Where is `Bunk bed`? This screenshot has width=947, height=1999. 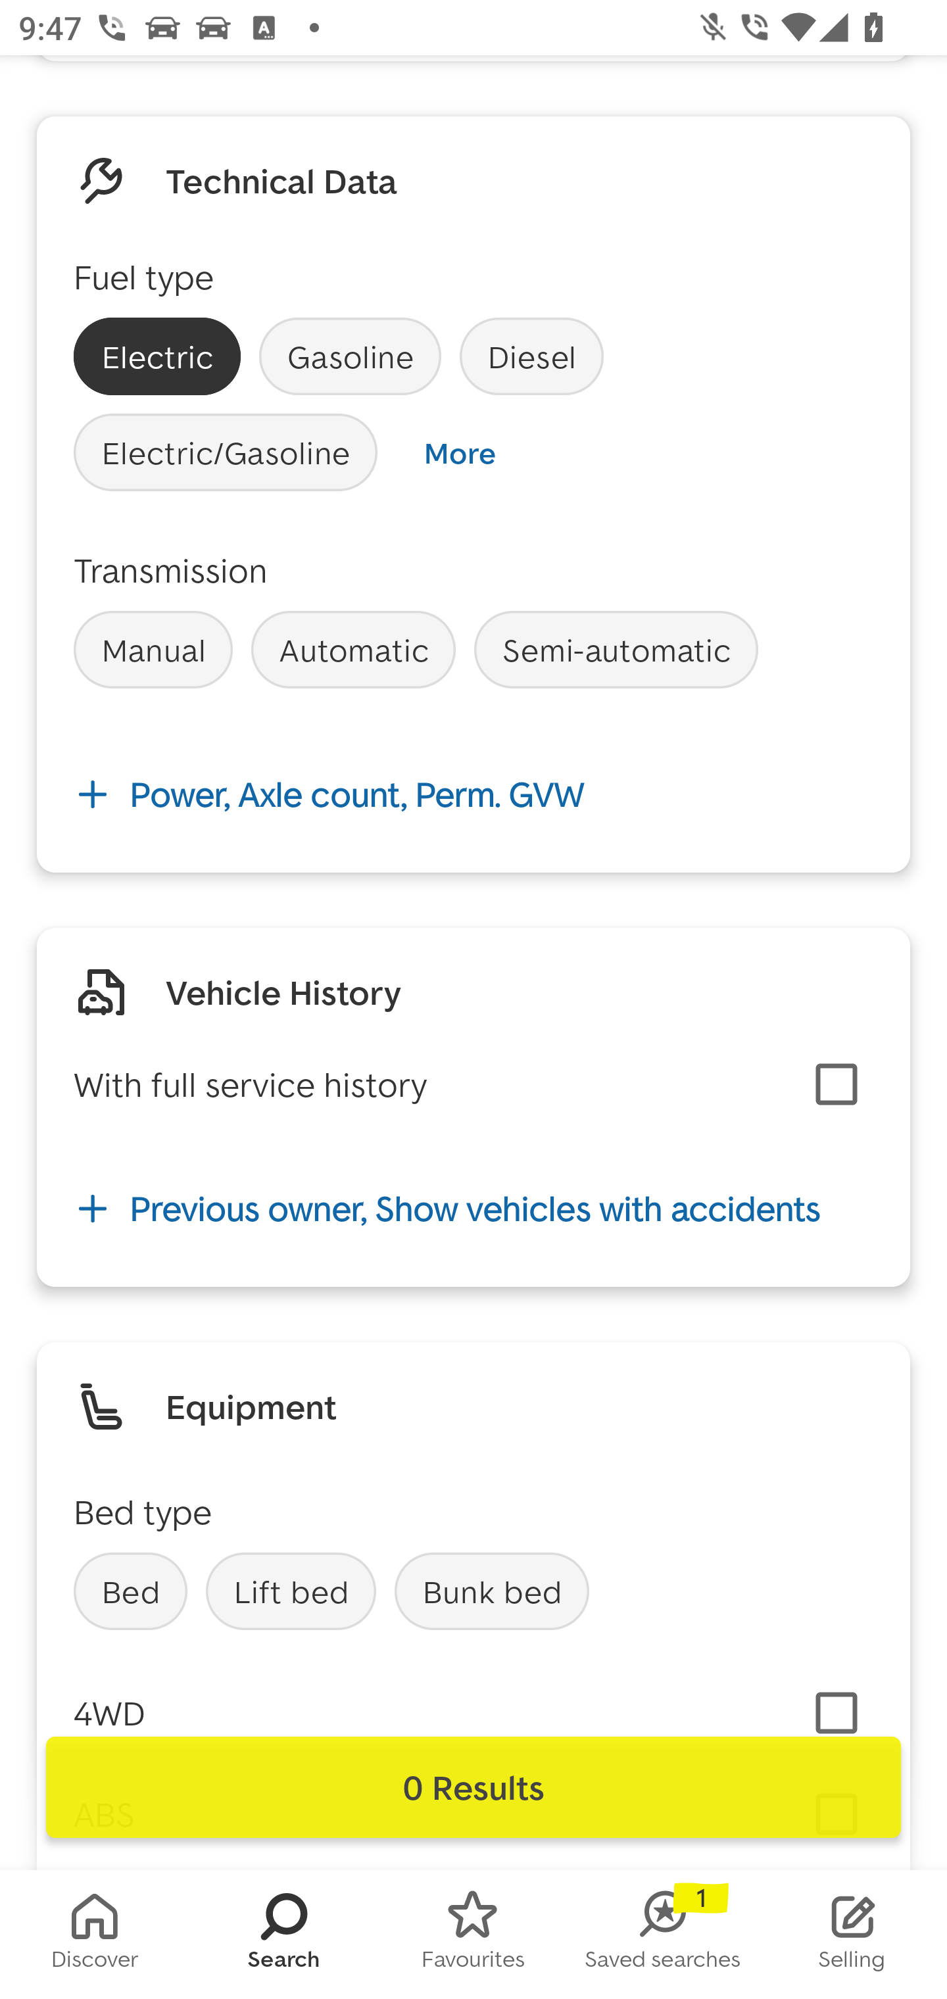
Bunk bed is located at coordinates (492, 1591).